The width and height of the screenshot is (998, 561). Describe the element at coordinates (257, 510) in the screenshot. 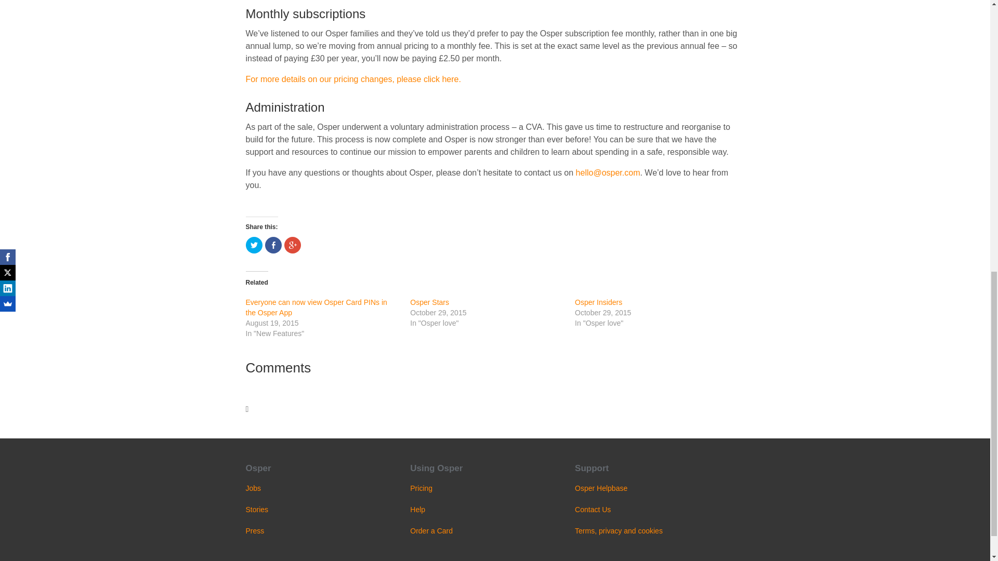

I see `Stories` at that location.